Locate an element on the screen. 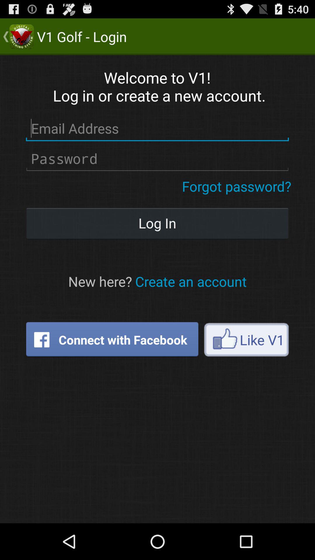  choose the item to the right of connect with facebook item is located at coordinates (246, 339).